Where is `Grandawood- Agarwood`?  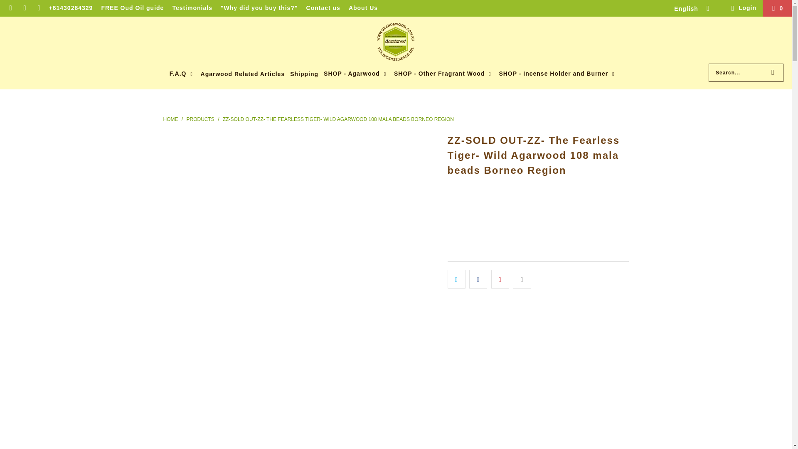
Grandawood- Agarwood is located at coordinates (396, 42).